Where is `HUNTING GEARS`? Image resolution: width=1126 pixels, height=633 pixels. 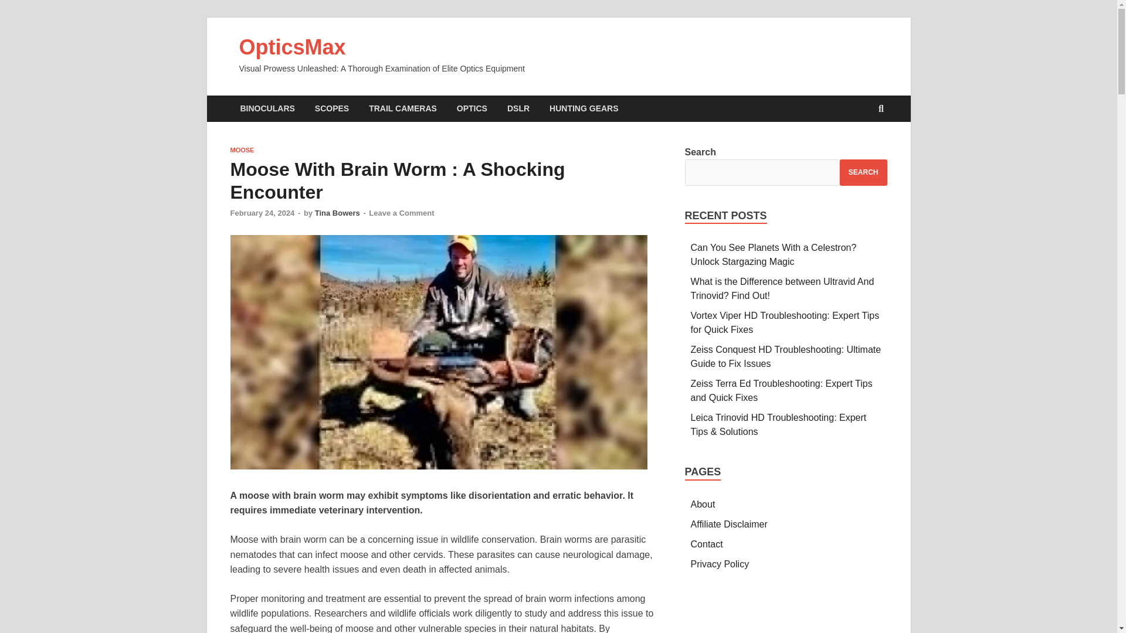 HUNTING GEARS is located at coordinates (584, 109).